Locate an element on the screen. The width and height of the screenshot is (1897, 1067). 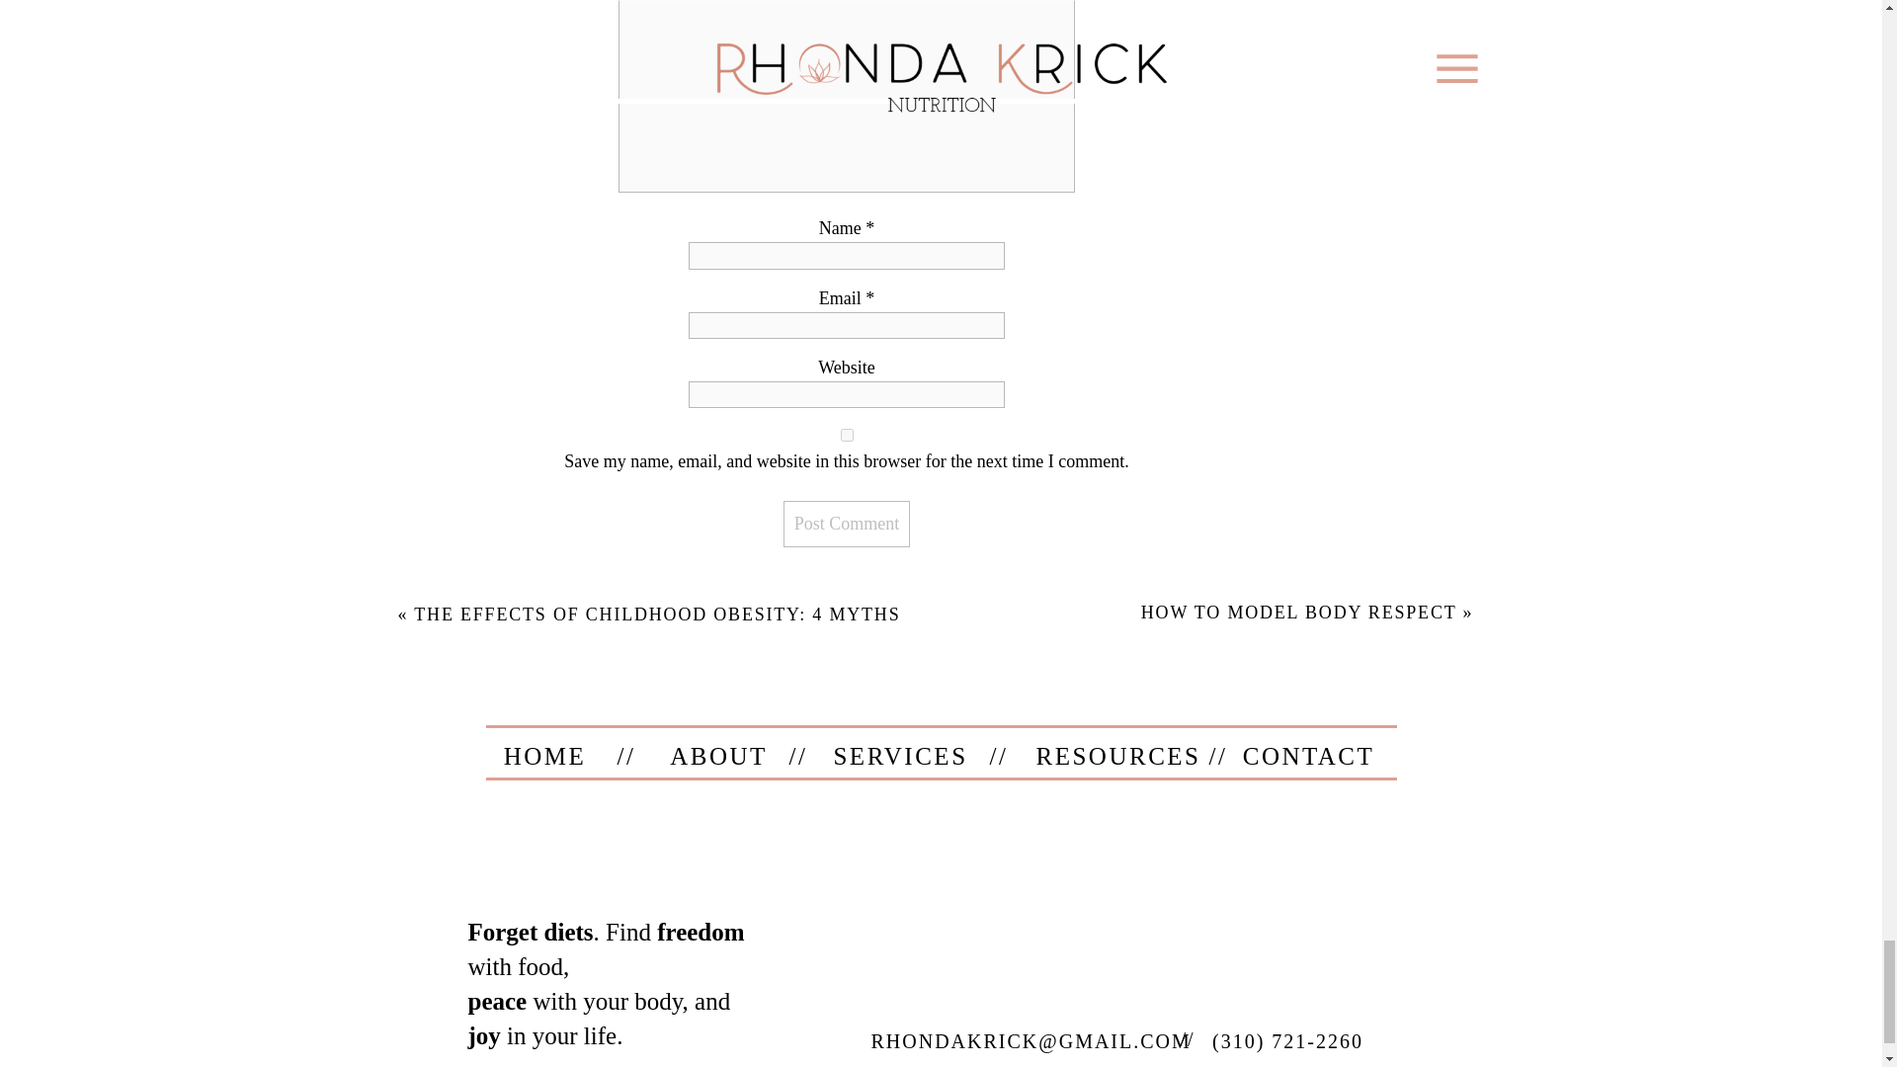
yes is located at coordinates (847, 435).